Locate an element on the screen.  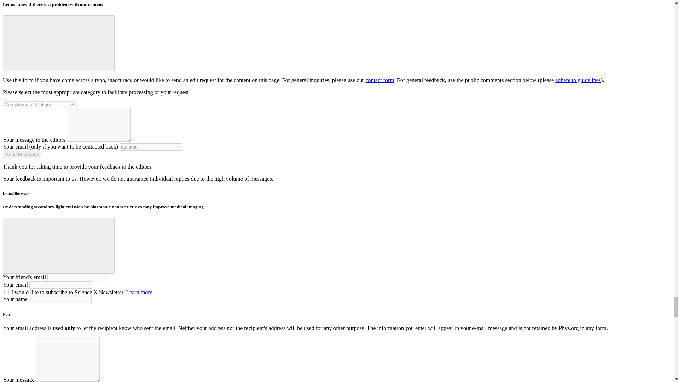
1 is located at coordinates (6, 291).